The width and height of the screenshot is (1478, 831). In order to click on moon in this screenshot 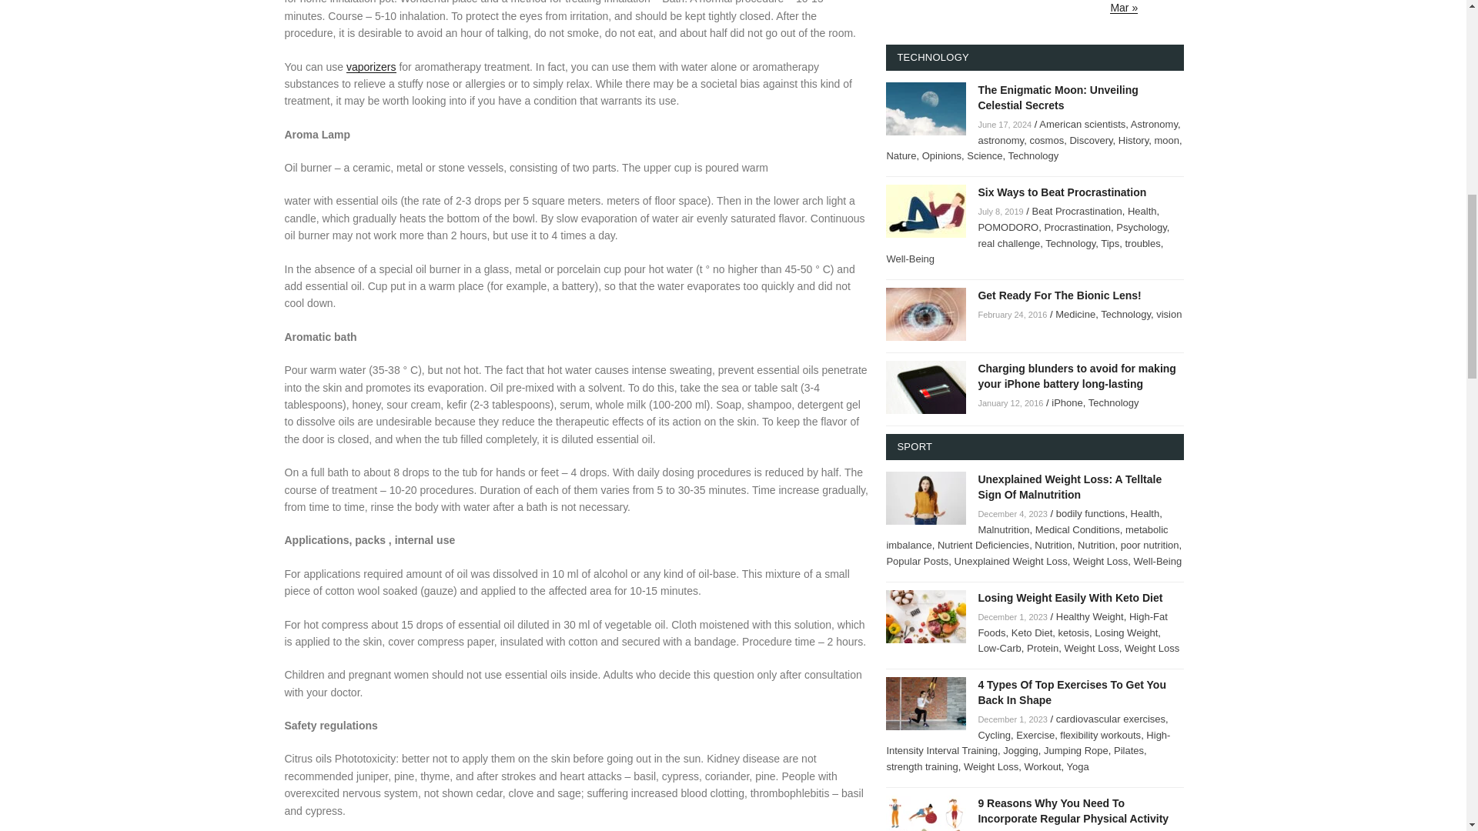, I will do `click(1167, 140)`.